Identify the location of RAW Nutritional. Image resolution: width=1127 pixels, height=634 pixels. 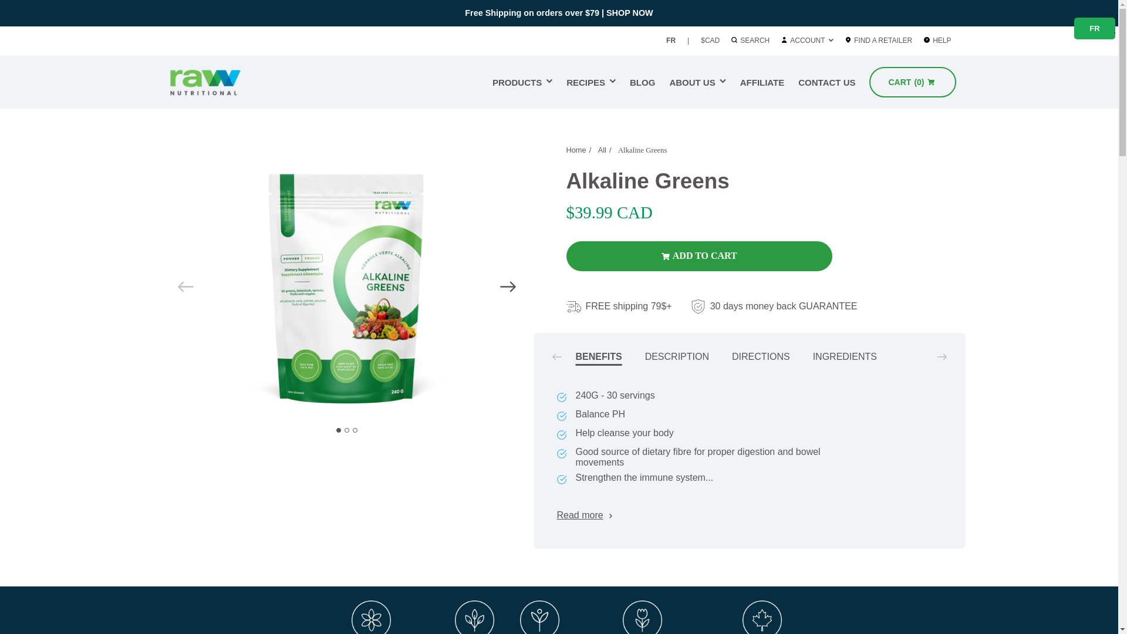
(831, 40).